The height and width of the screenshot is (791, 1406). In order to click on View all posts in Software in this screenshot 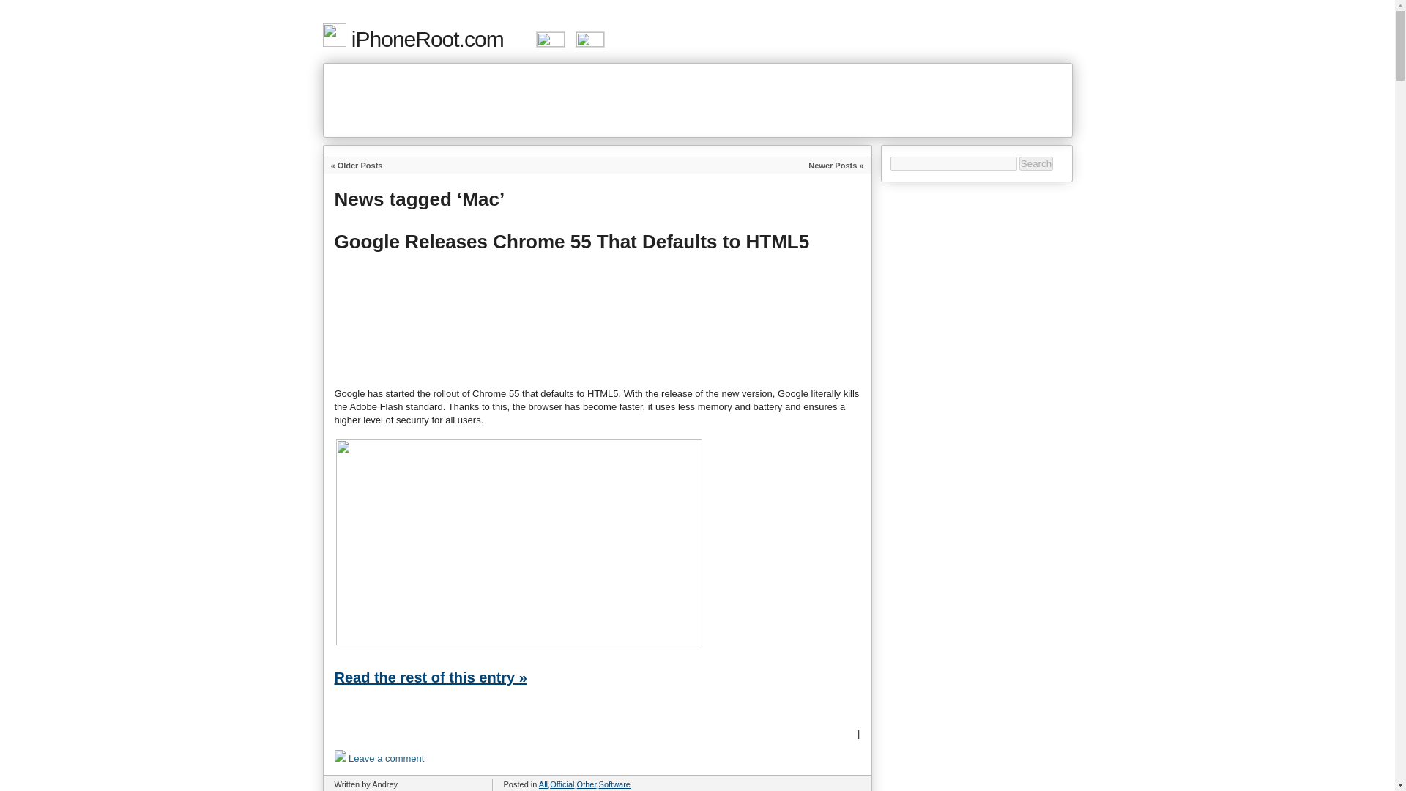, I will do `click(614, 784)`.